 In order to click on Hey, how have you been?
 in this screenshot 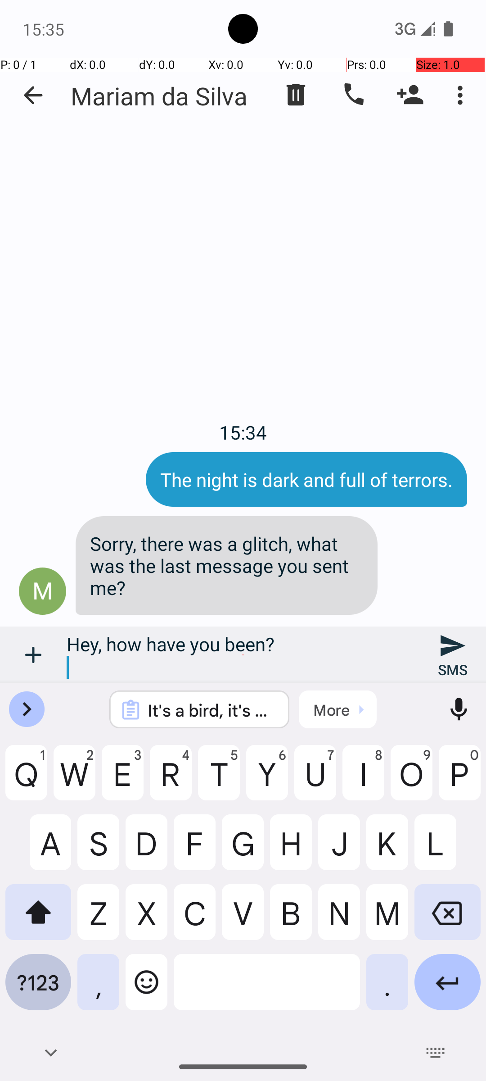, I will do `click(243, 655)`.